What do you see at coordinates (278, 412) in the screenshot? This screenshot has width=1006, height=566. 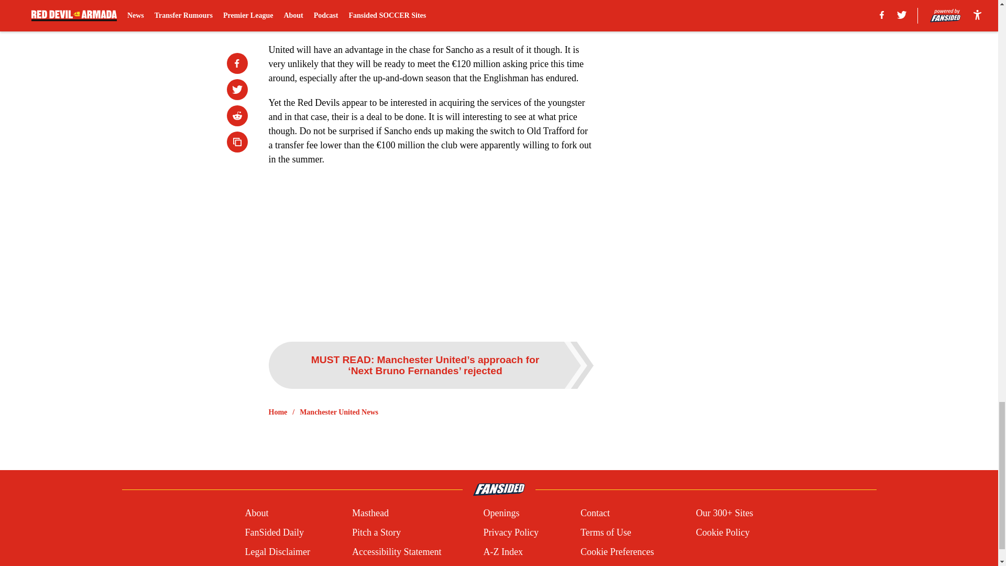 I see `Home` at bounding box center [278, 412].